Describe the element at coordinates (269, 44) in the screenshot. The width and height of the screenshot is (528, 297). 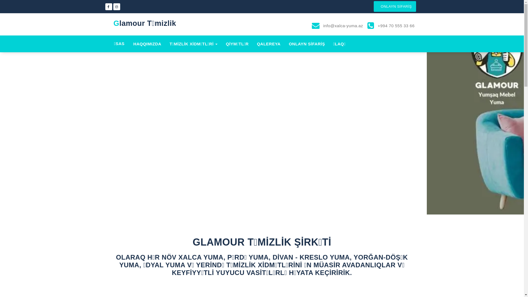
I see `QALEREYA` at that location.